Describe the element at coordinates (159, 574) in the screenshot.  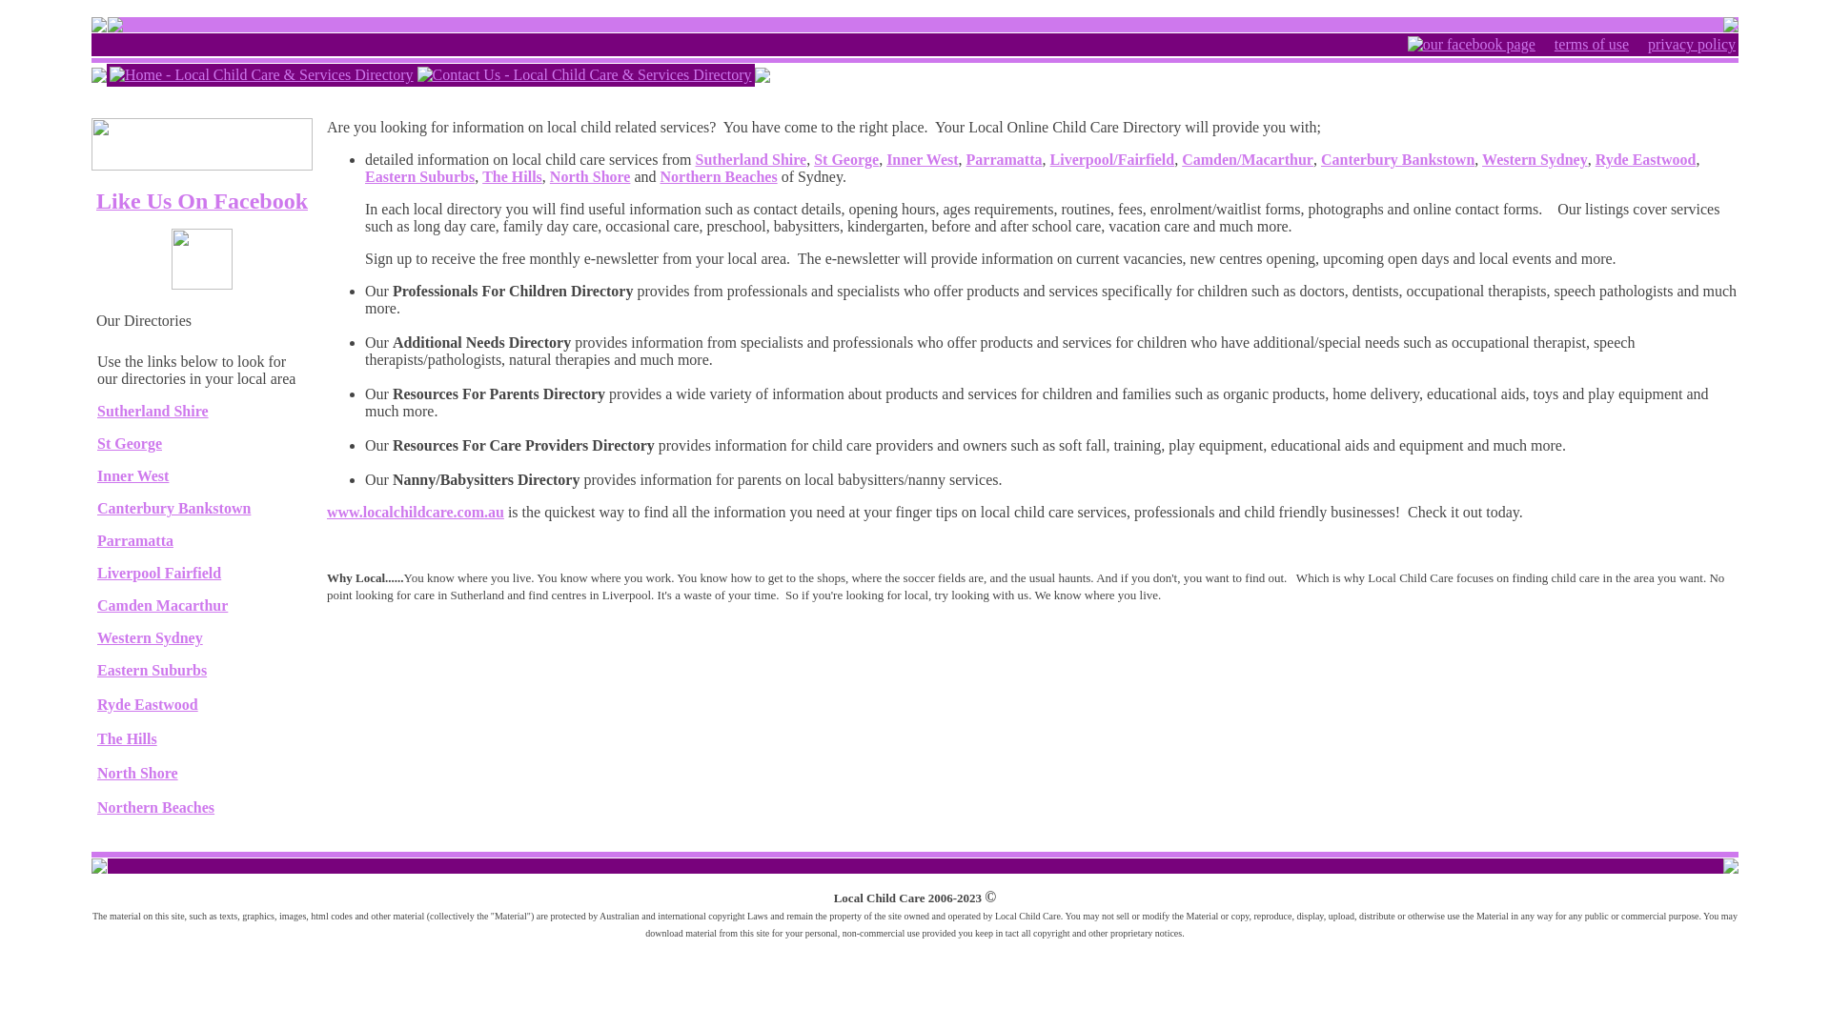
I see `Liverpool Fairfield` at that location.